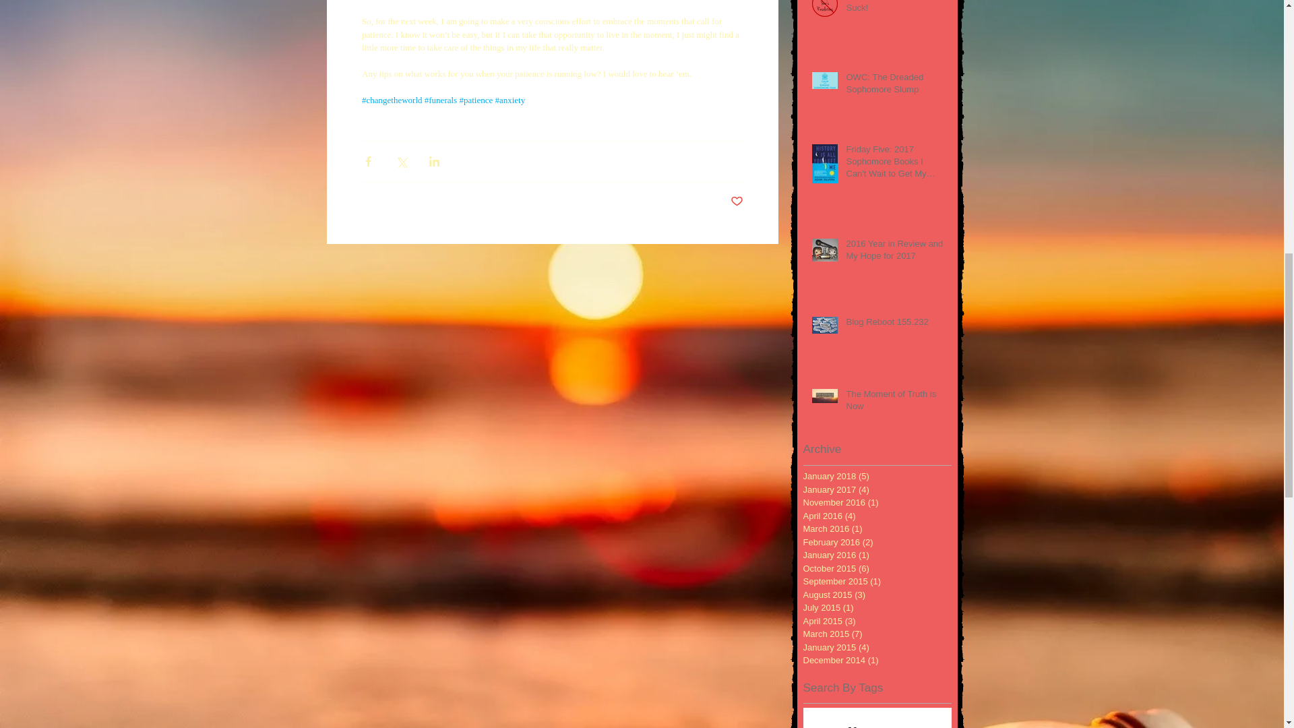  I want to click on OWC: The Dreaded Sophomore Slump, so click(894, 86).